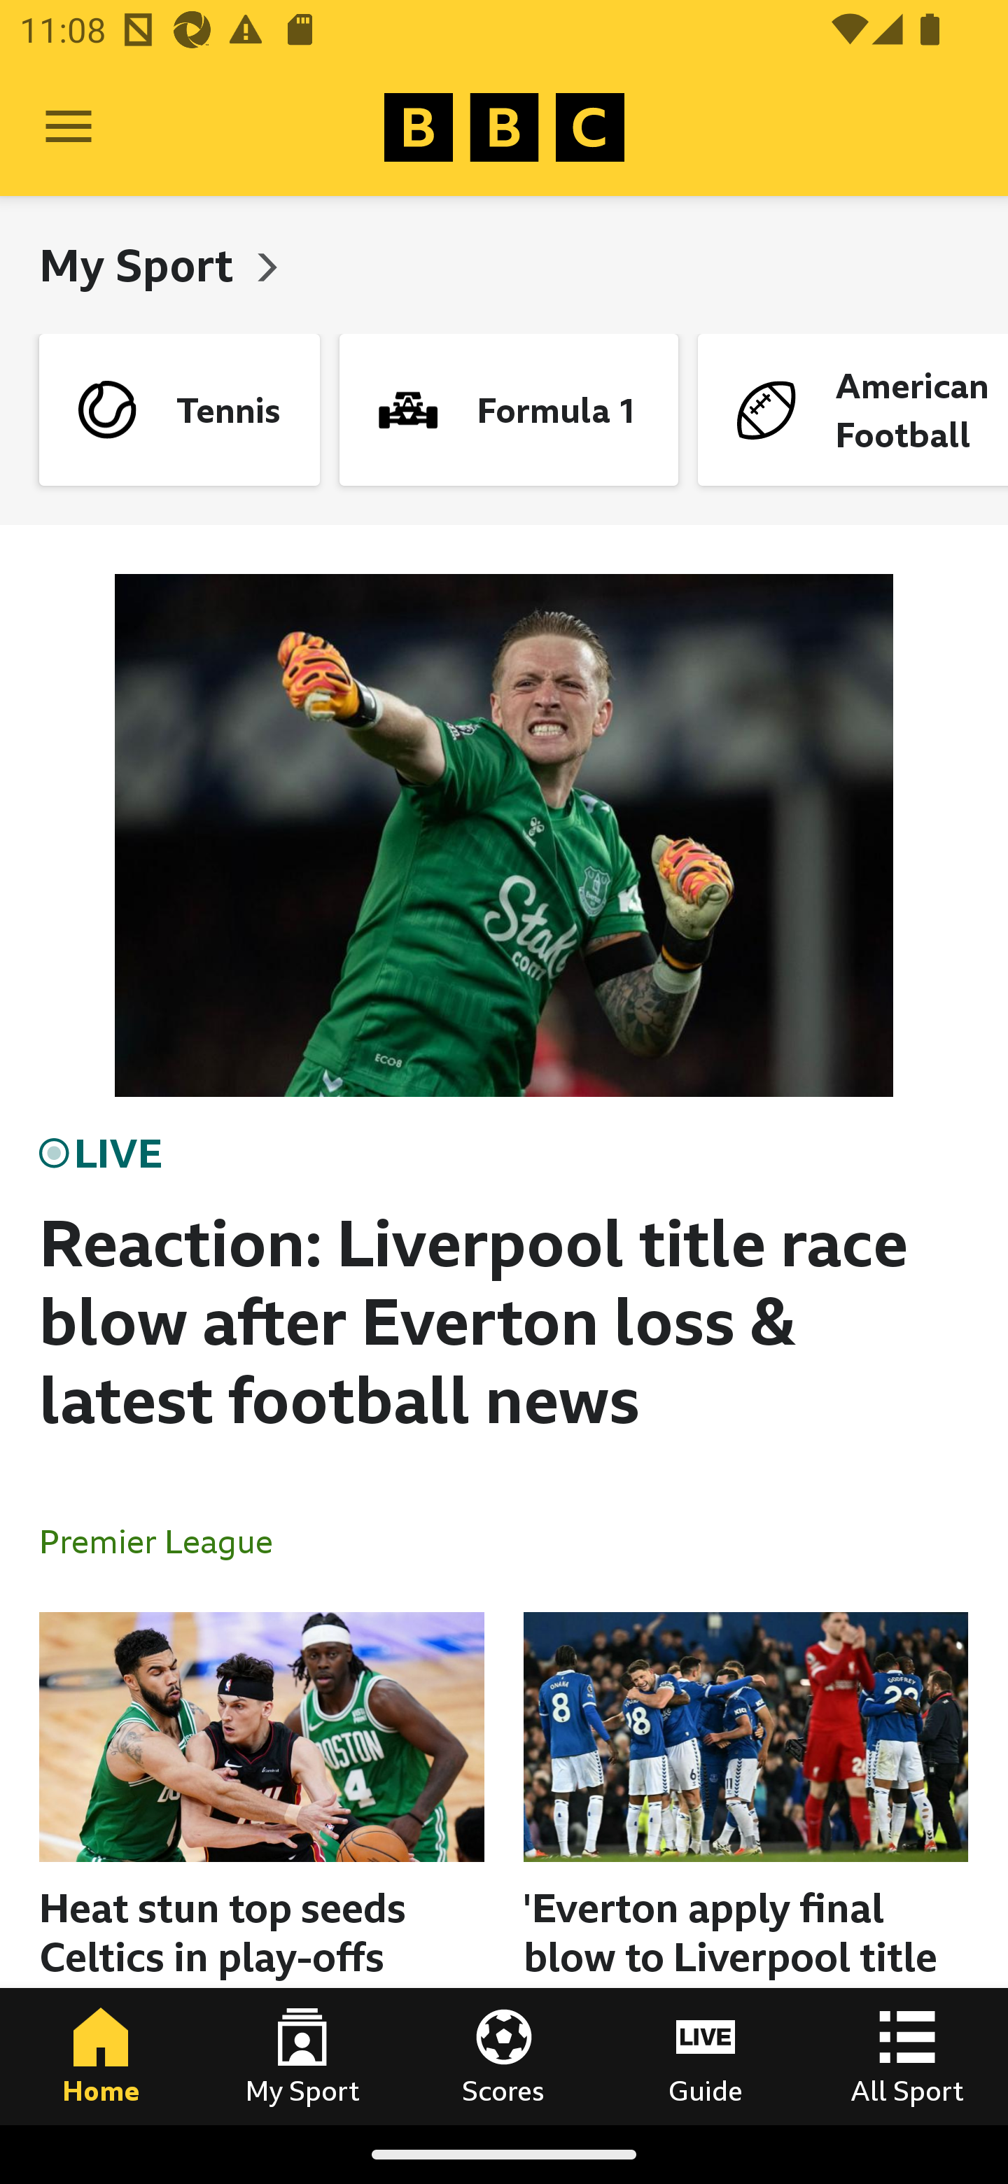 The image size is (1008, 2184). I want to click on My Sport, so click(302, 2056).